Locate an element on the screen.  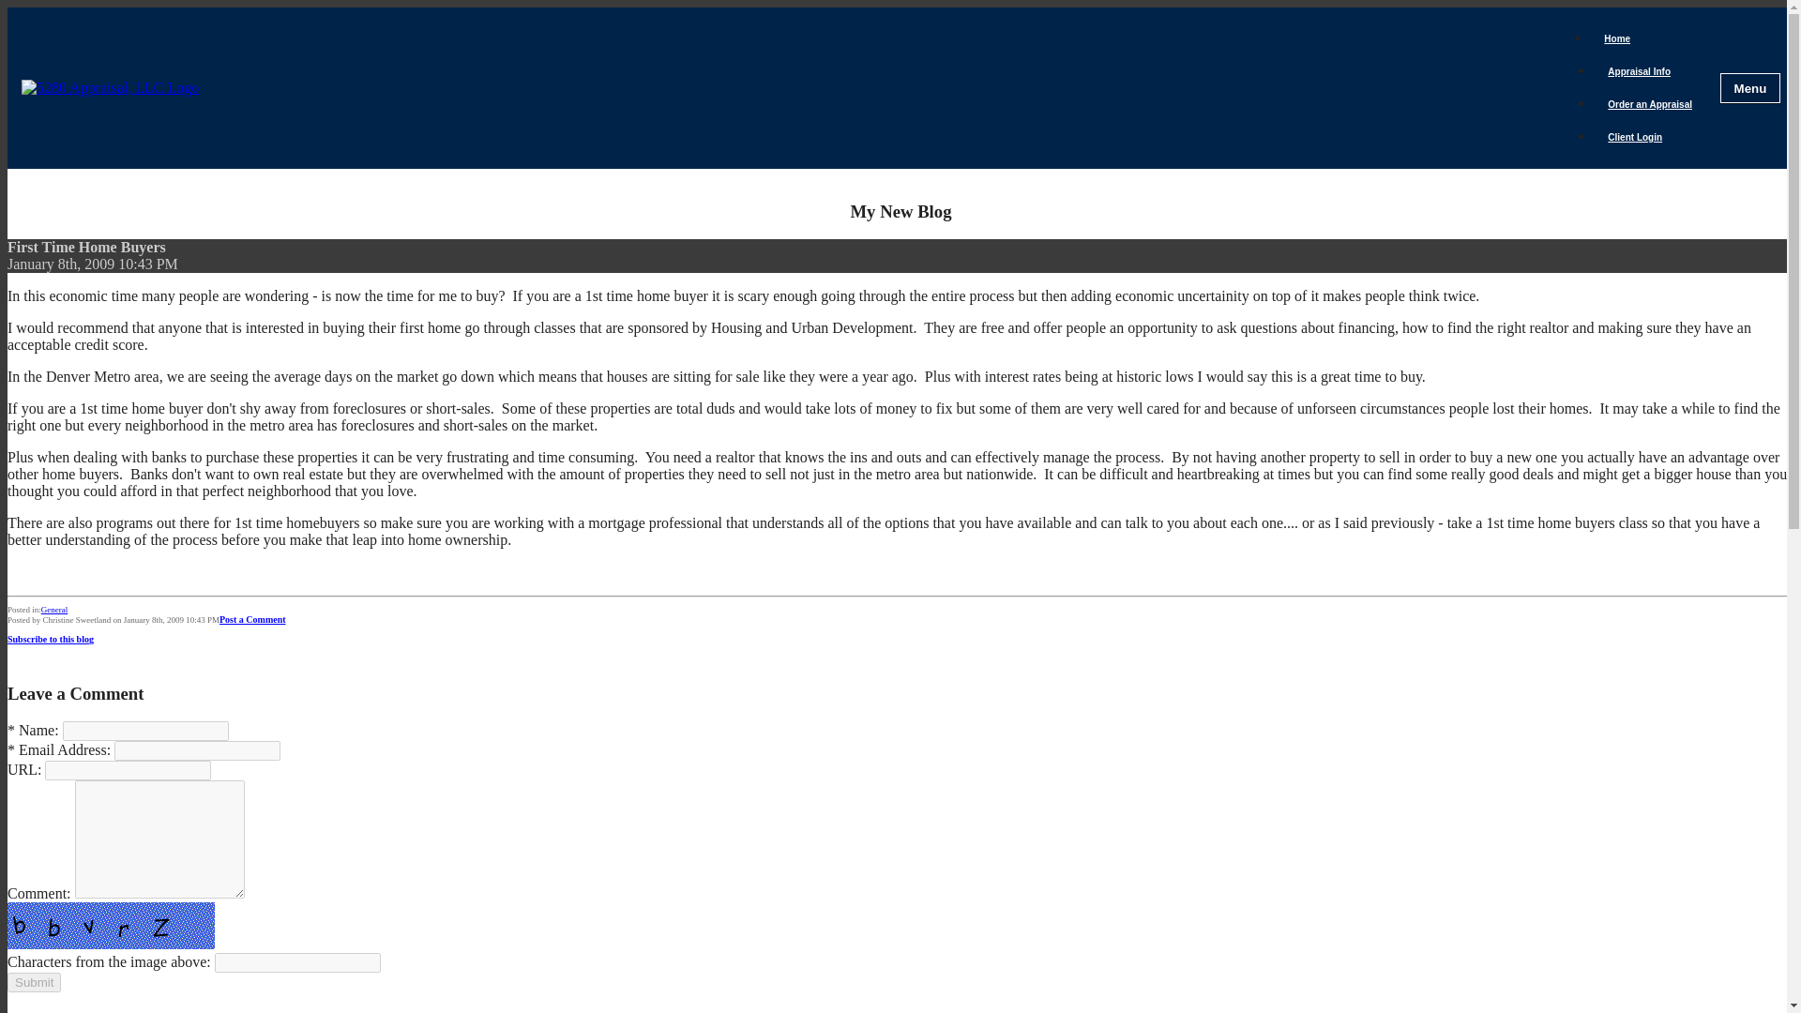
Order an Appraisal is located at coordinates (1649, 103).